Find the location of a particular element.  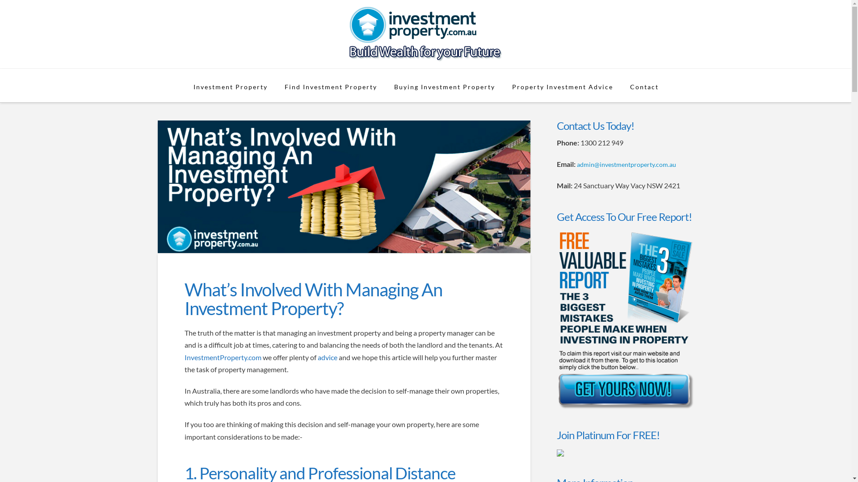

Buying Investment Property is located at coordinates (444, 86).